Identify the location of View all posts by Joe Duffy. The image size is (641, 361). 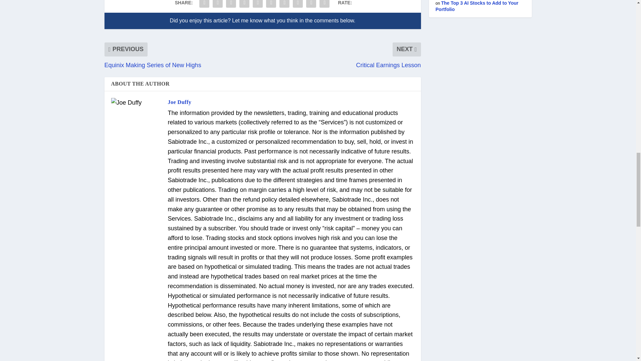
(179, 102).